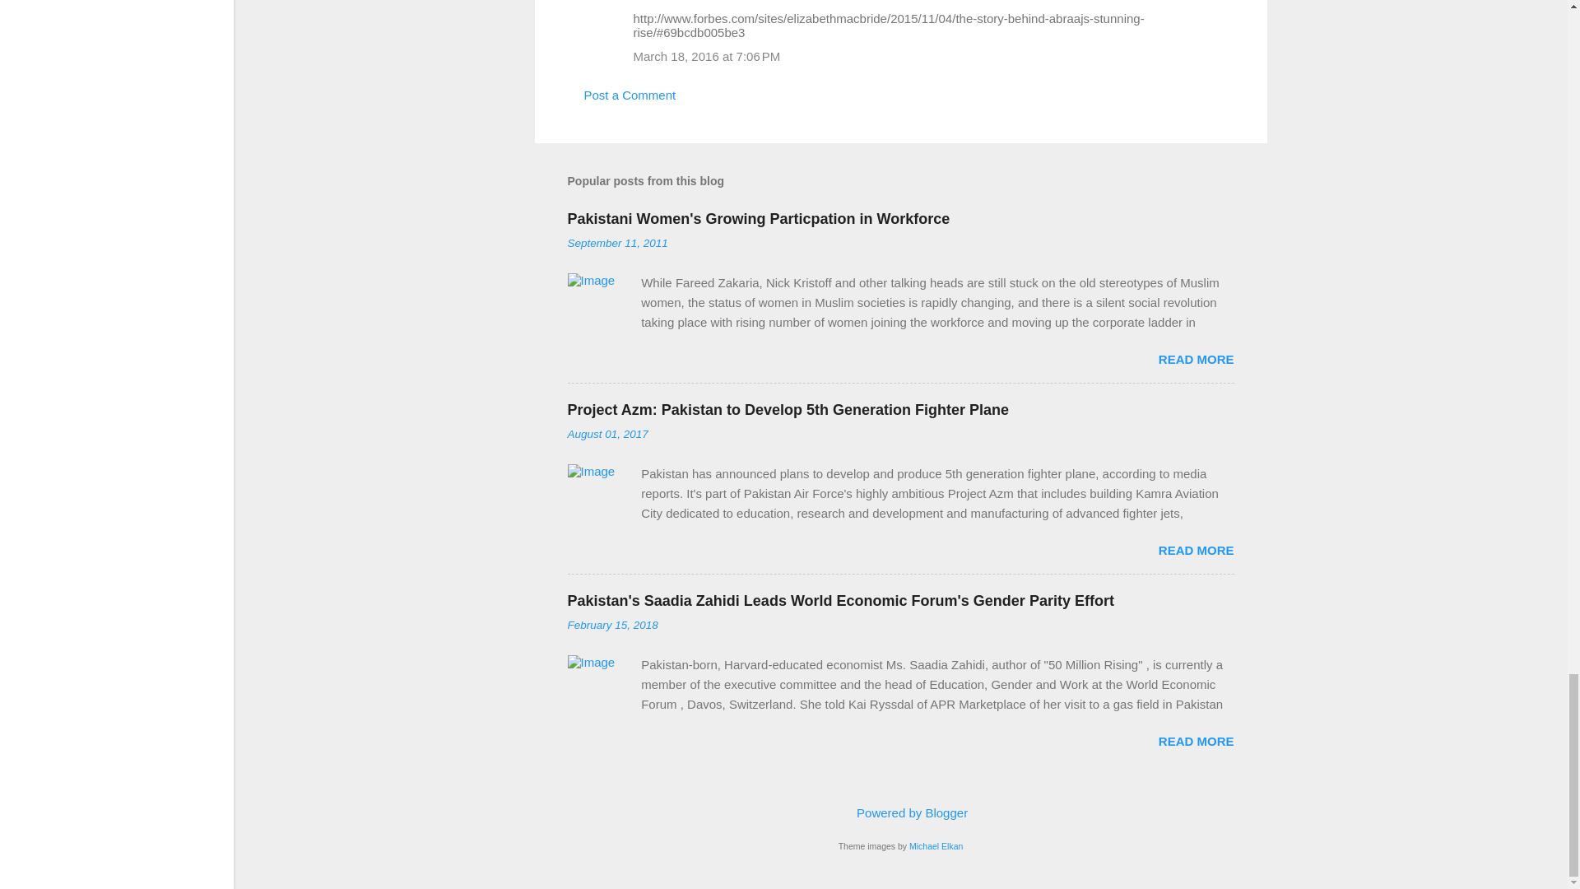  I want to click on February 15, 2018, so click(612, 624).